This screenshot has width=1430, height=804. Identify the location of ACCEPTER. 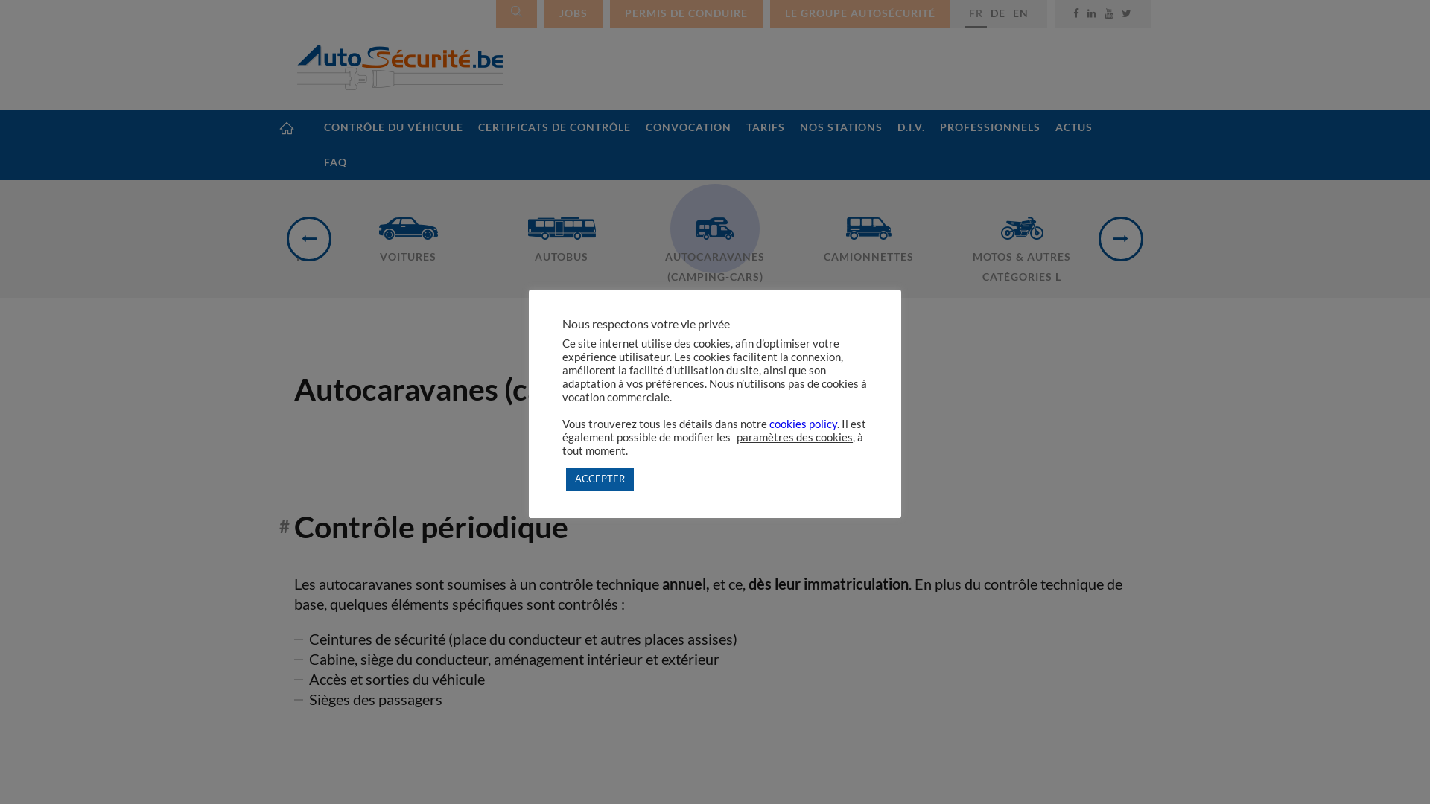
(600, 479).